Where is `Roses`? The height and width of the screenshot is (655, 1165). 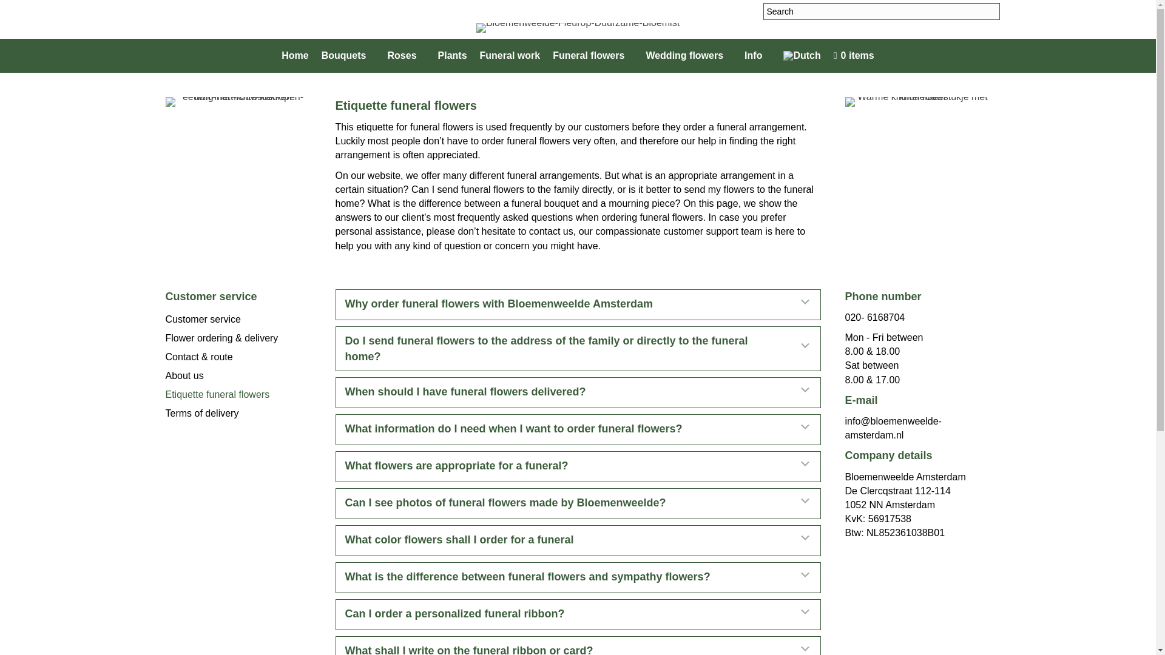
Roses is located at coordinates (405, 56).